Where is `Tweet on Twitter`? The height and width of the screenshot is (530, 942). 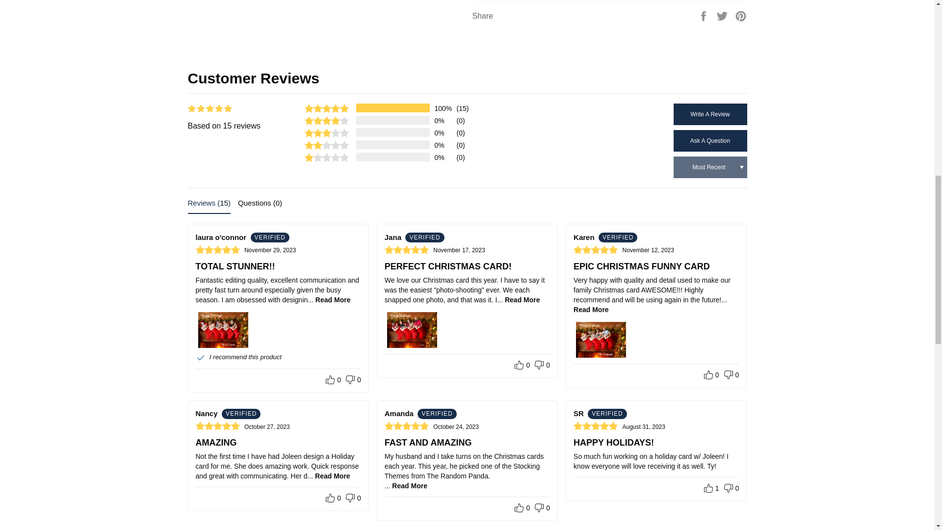 Tweet on Twitter is located at coordinates (723, 15).